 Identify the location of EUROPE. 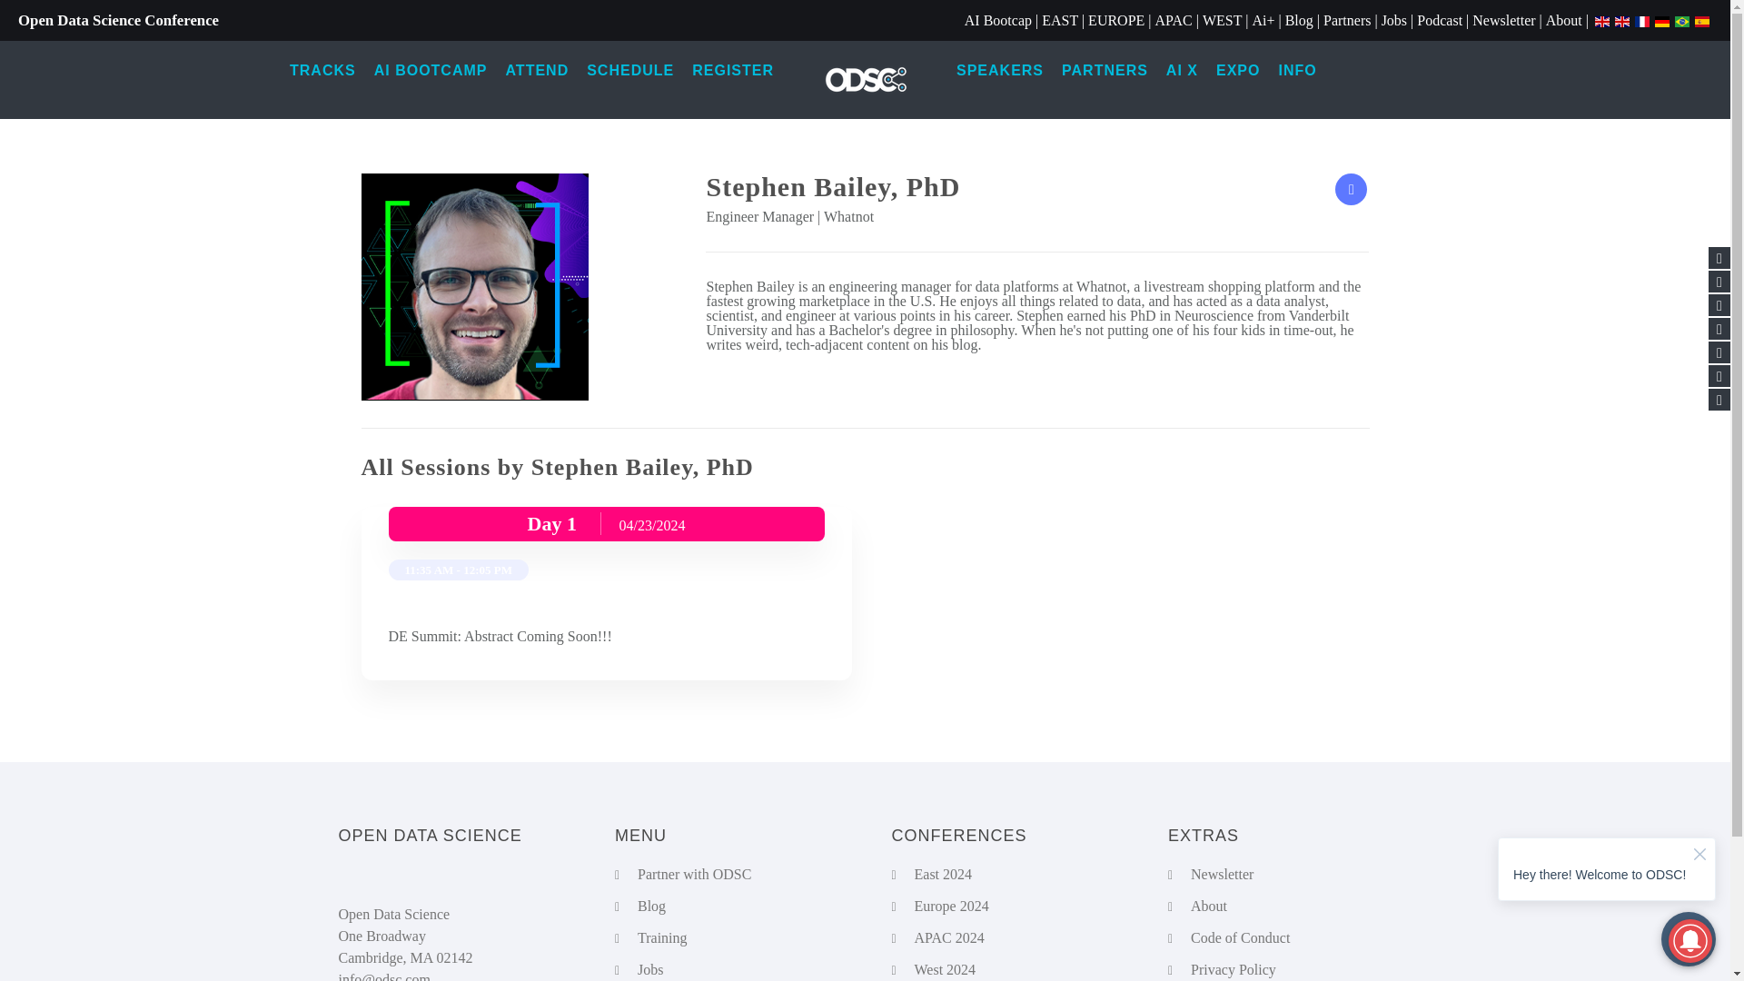
(1115, 20).